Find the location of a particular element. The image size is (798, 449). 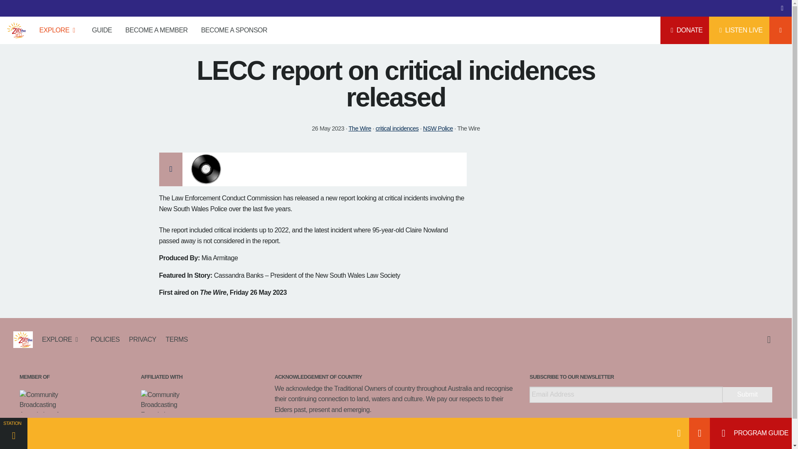

EXPLORE is located at coordinates (59, 30).